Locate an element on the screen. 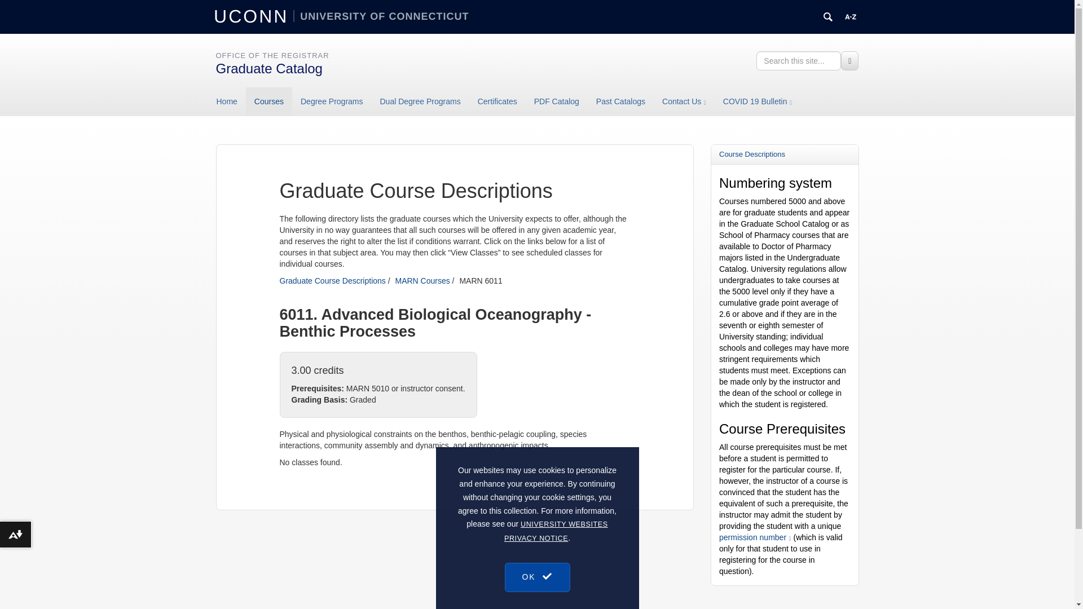 The width and height of the screenshot is (1083, 609). Search is located at coordinates (849, 61).